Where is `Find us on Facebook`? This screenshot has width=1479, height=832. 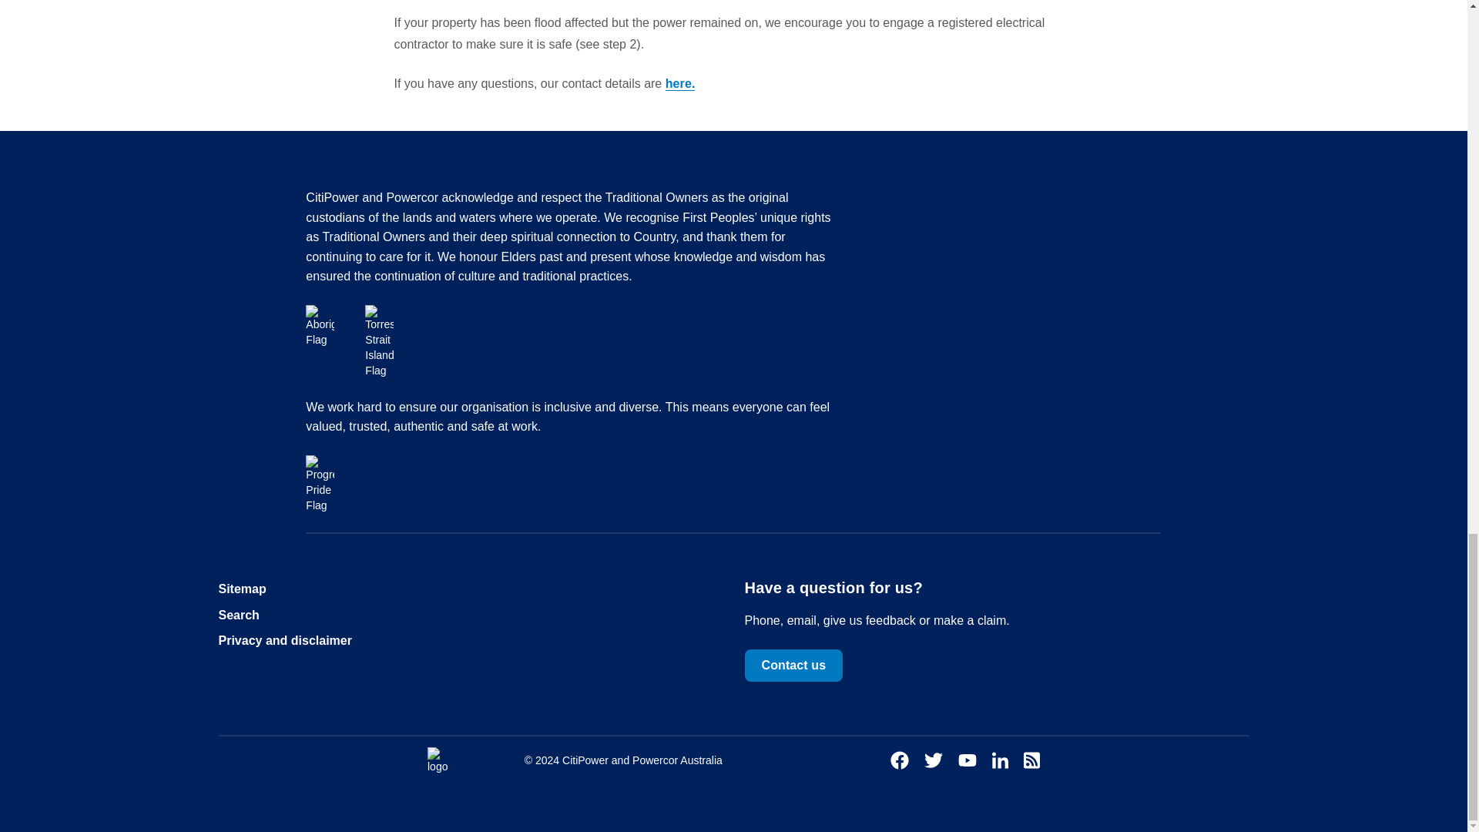 Find us on Facebook is located at coordinates (900, 761).